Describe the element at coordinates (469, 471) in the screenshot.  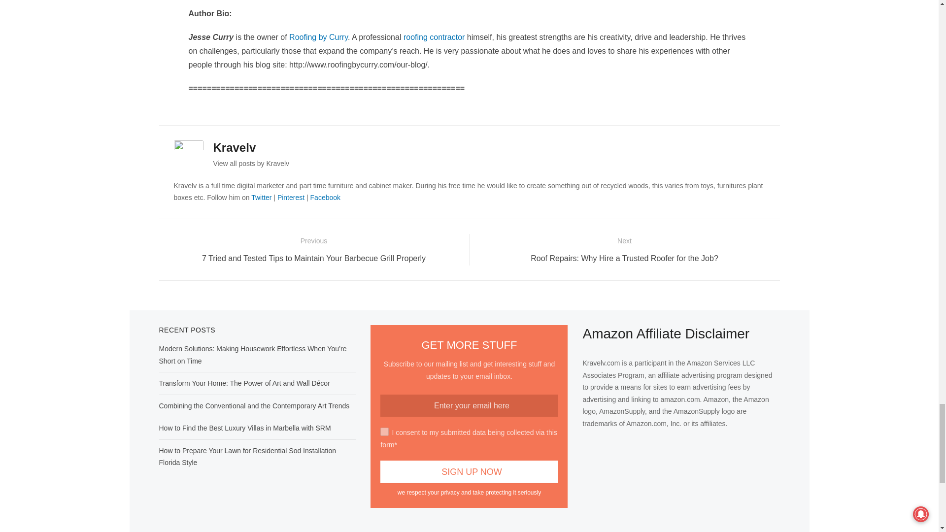
I see `Sign Up Now` at that location.